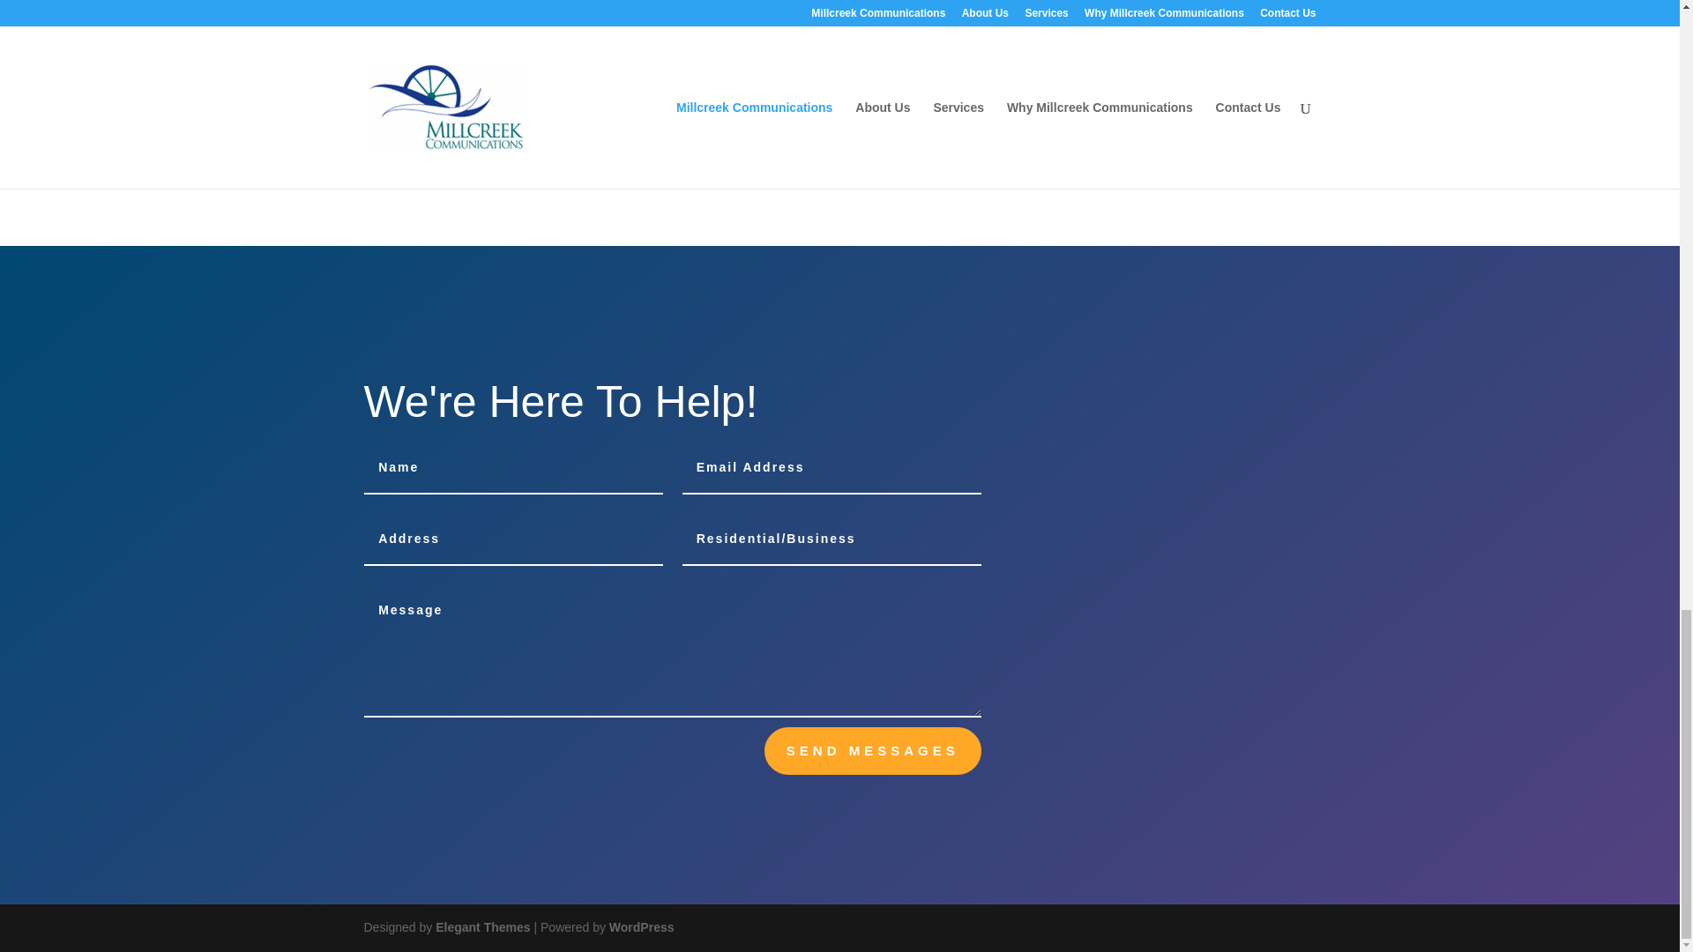  I want to click on Premium WordPress Themes, so click(481, 927).